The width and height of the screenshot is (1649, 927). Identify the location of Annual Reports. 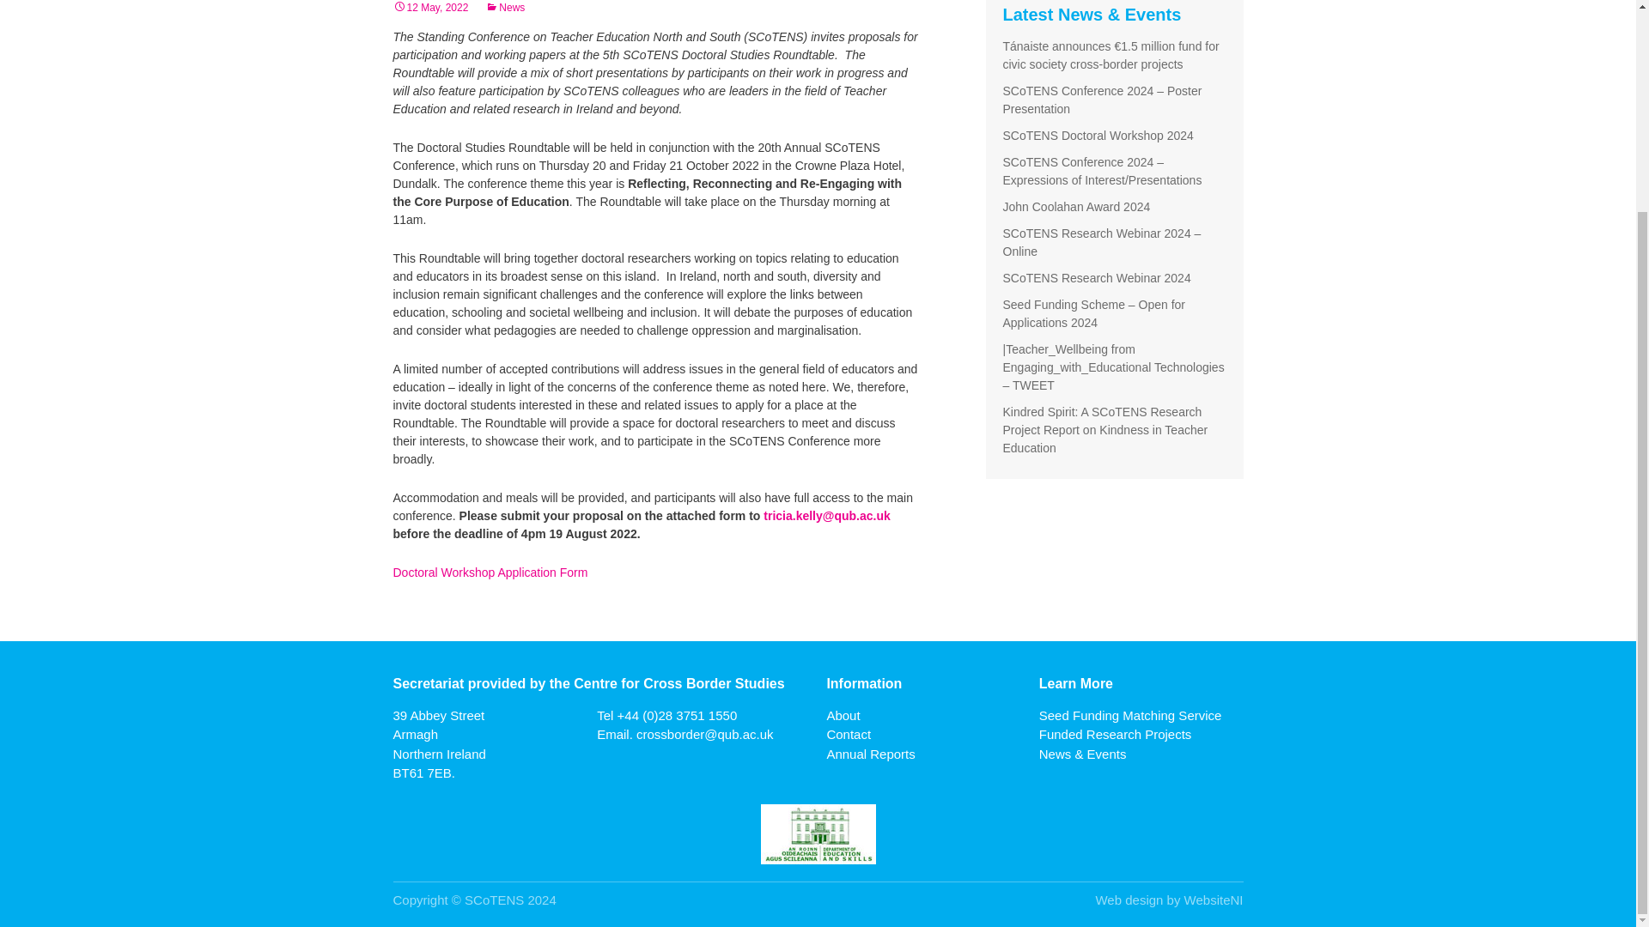
(870, 754).